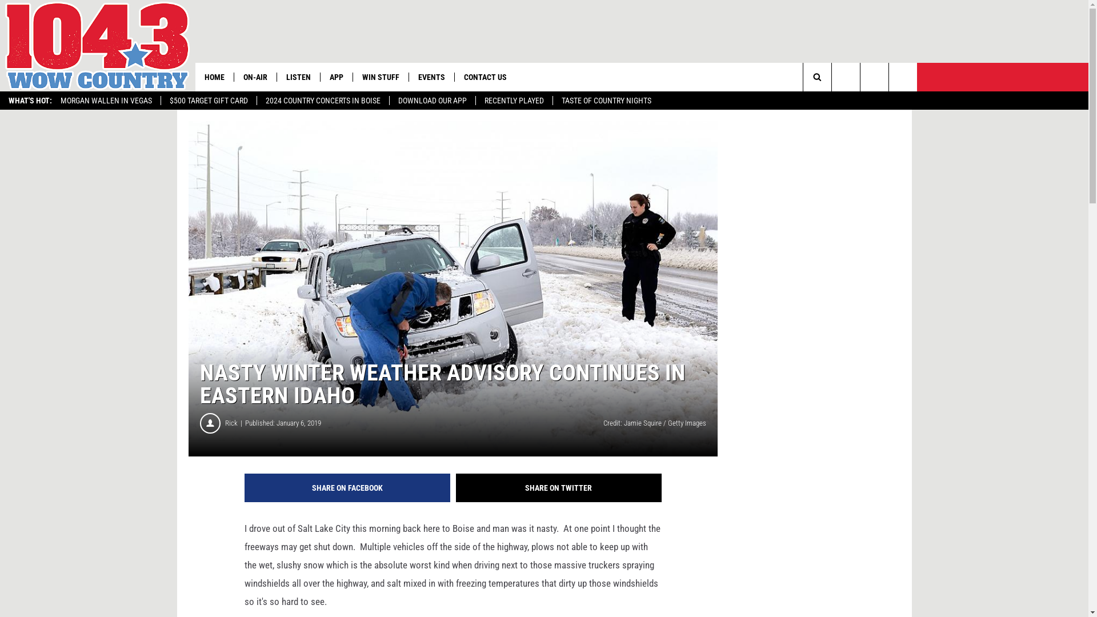 This screenshot has height=617, width=1097. Describe the element at coordinates (431, 77) in the screenshot. I see `EVENTS` at that location.